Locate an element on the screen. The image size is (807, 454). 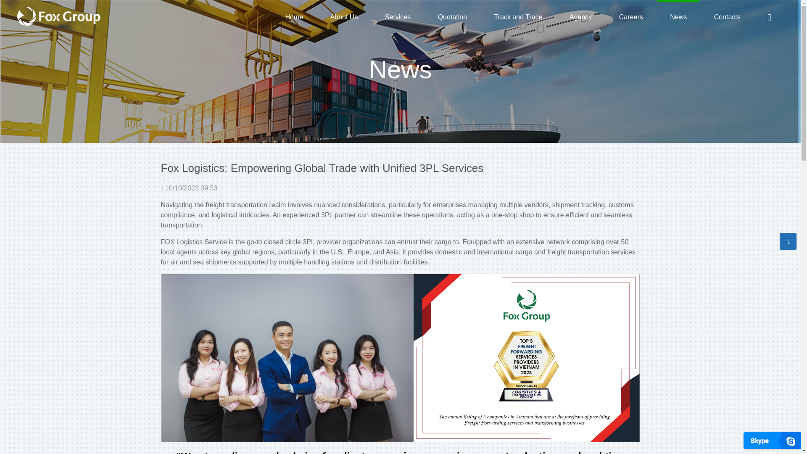
Quotation is located at coordinates (452, 17).